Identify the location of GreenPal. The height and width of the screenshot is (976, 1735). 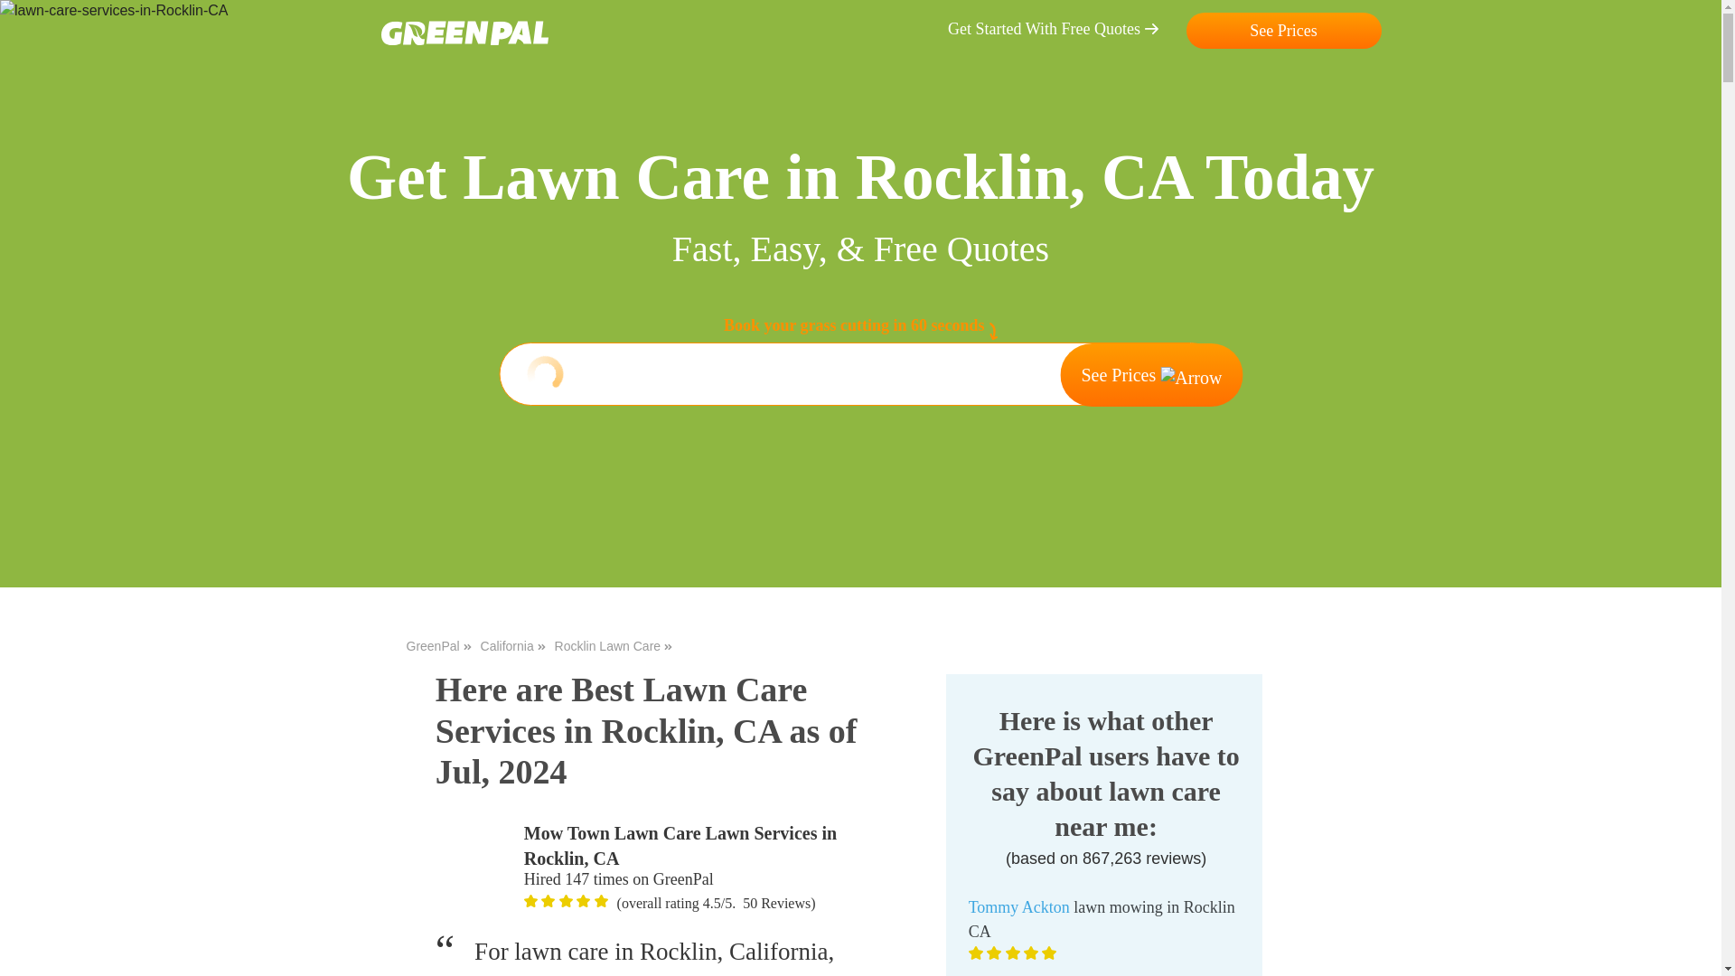
(439, 646).